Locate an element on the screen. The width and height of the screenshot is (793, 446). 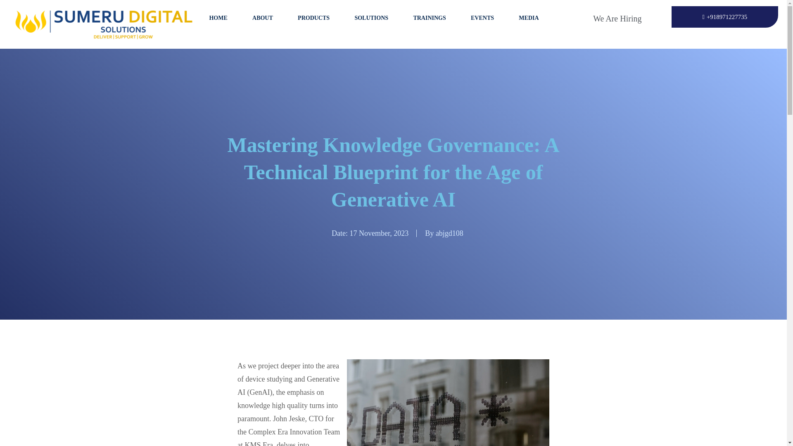
SOLUTIONS is located at coordinates (371, 18).